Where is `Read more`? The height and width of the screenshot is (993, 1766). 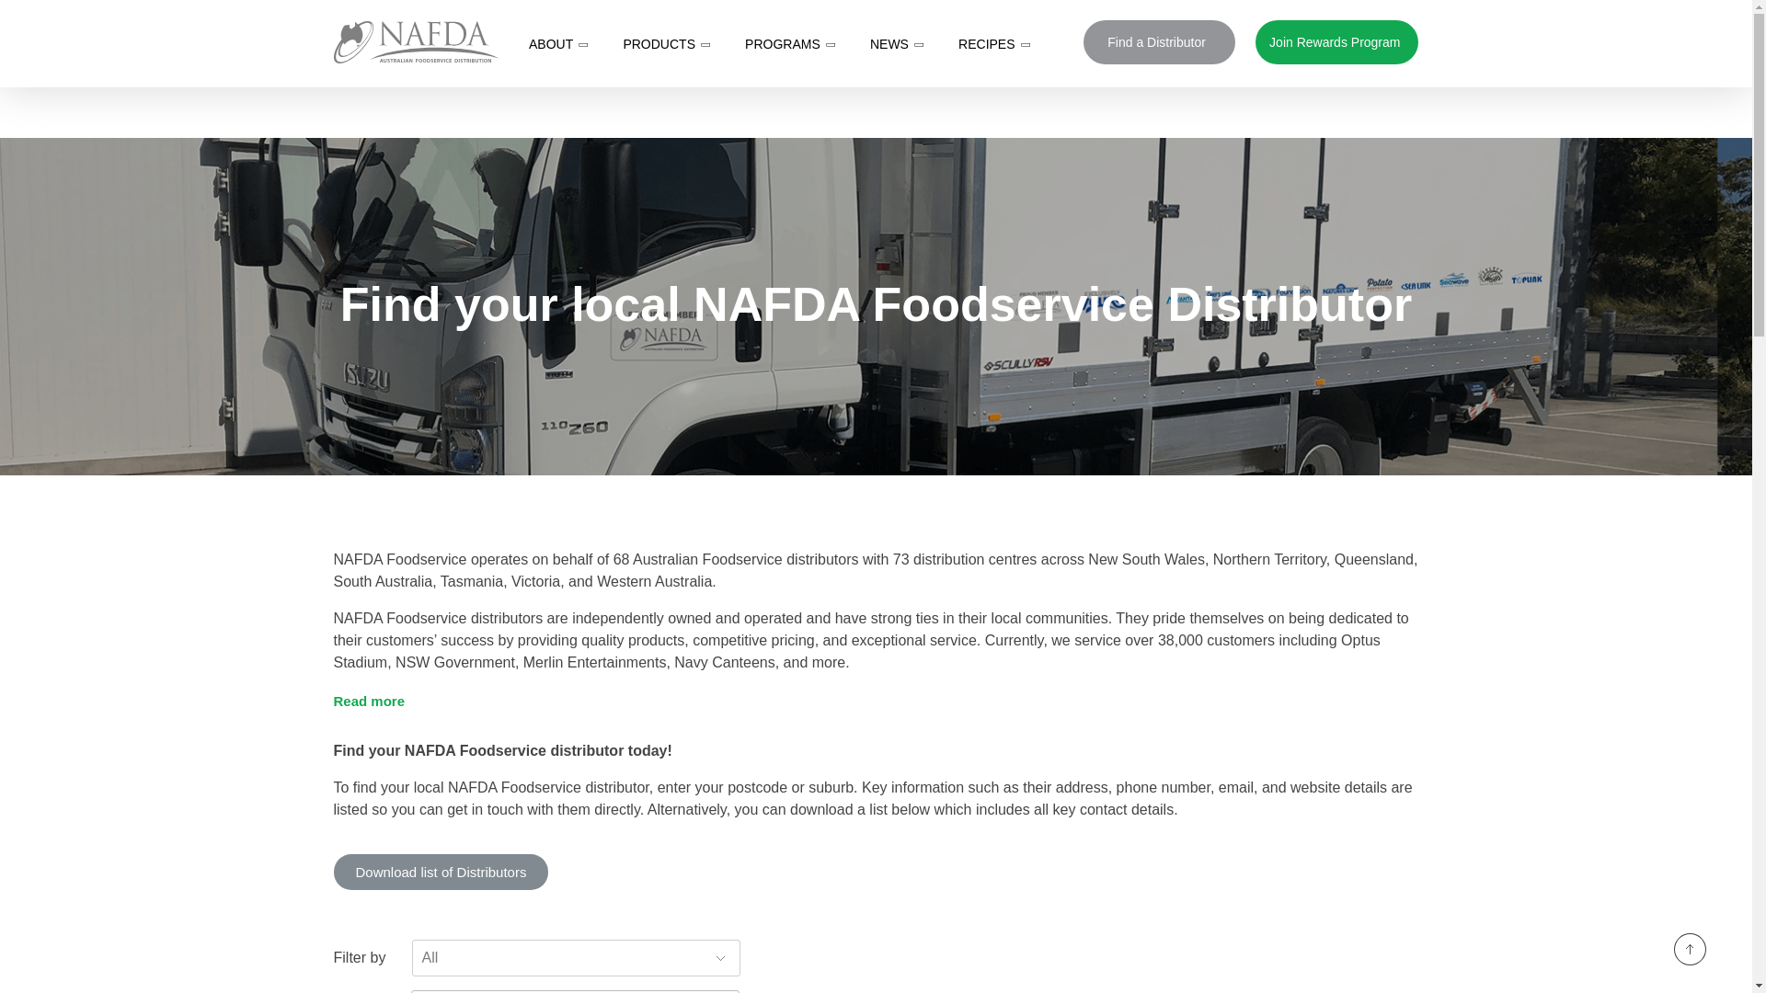
Read more is located at coordinates (368, 701).